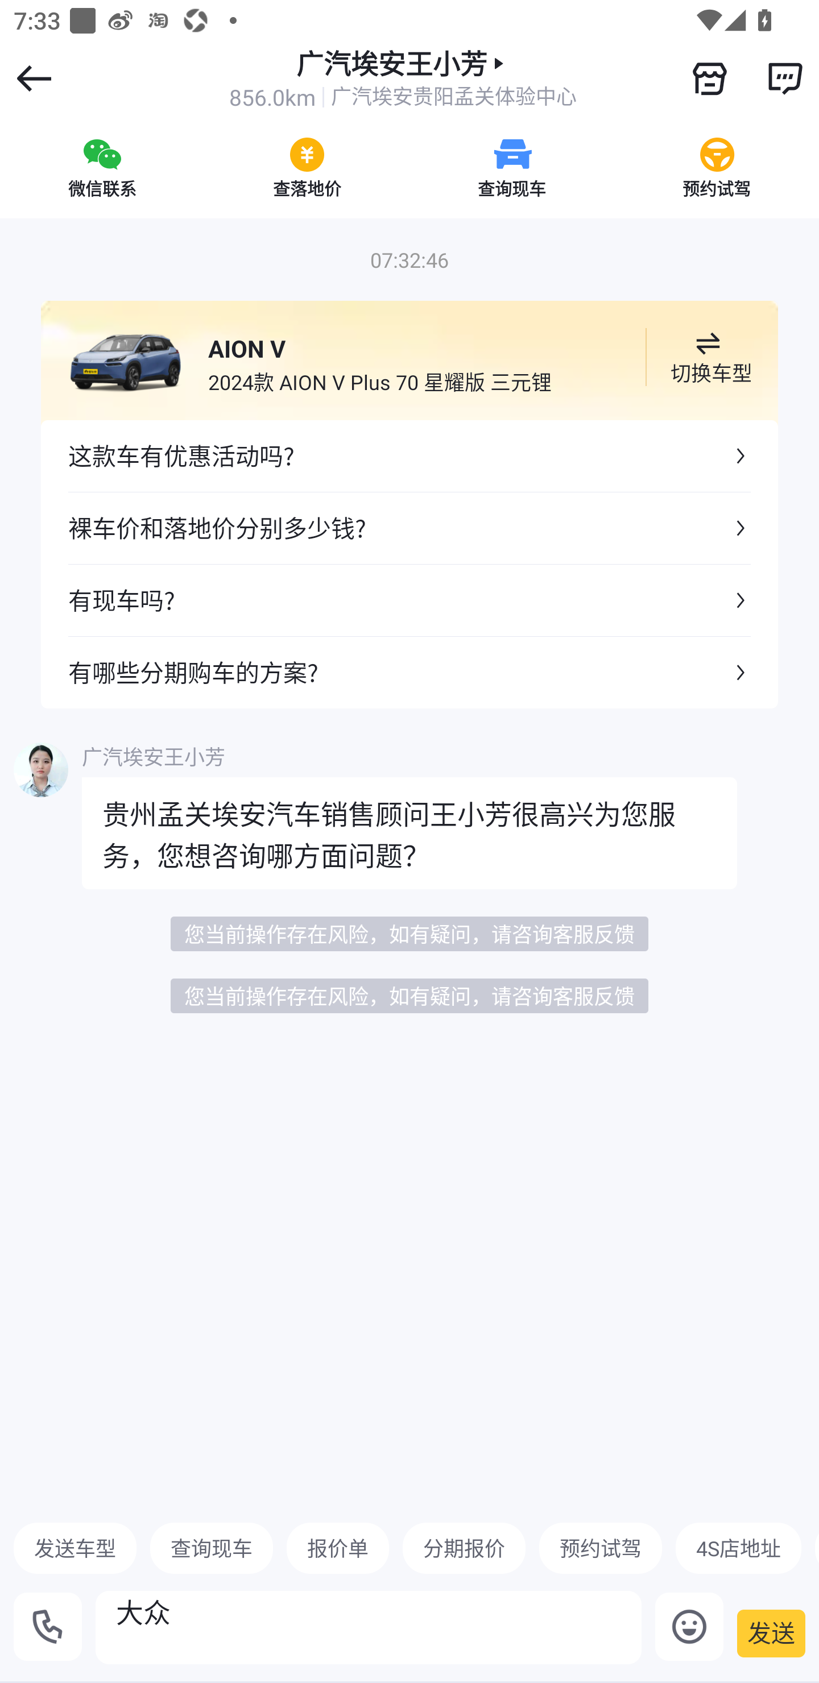 This screenshot has width=819, height=1683. What do you see at coordinates (717, 167) in the screenshot?
I see `预约试驾` at bounding box center [717, 167].